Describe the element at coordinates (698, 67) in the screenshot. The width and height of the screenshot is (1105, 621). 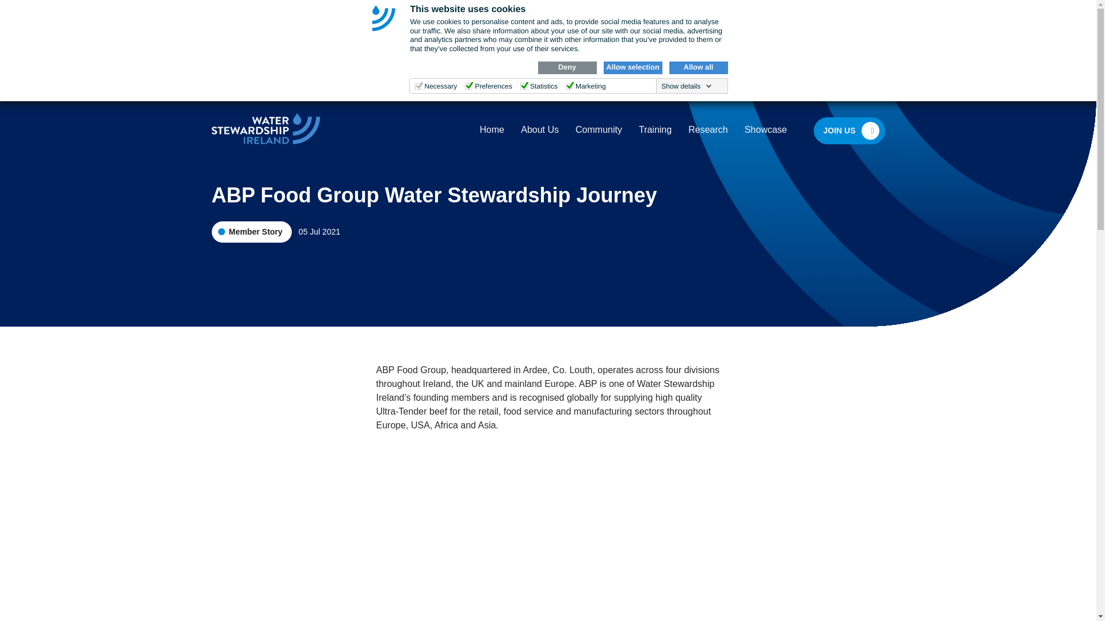
I see `Allow all` at that location.